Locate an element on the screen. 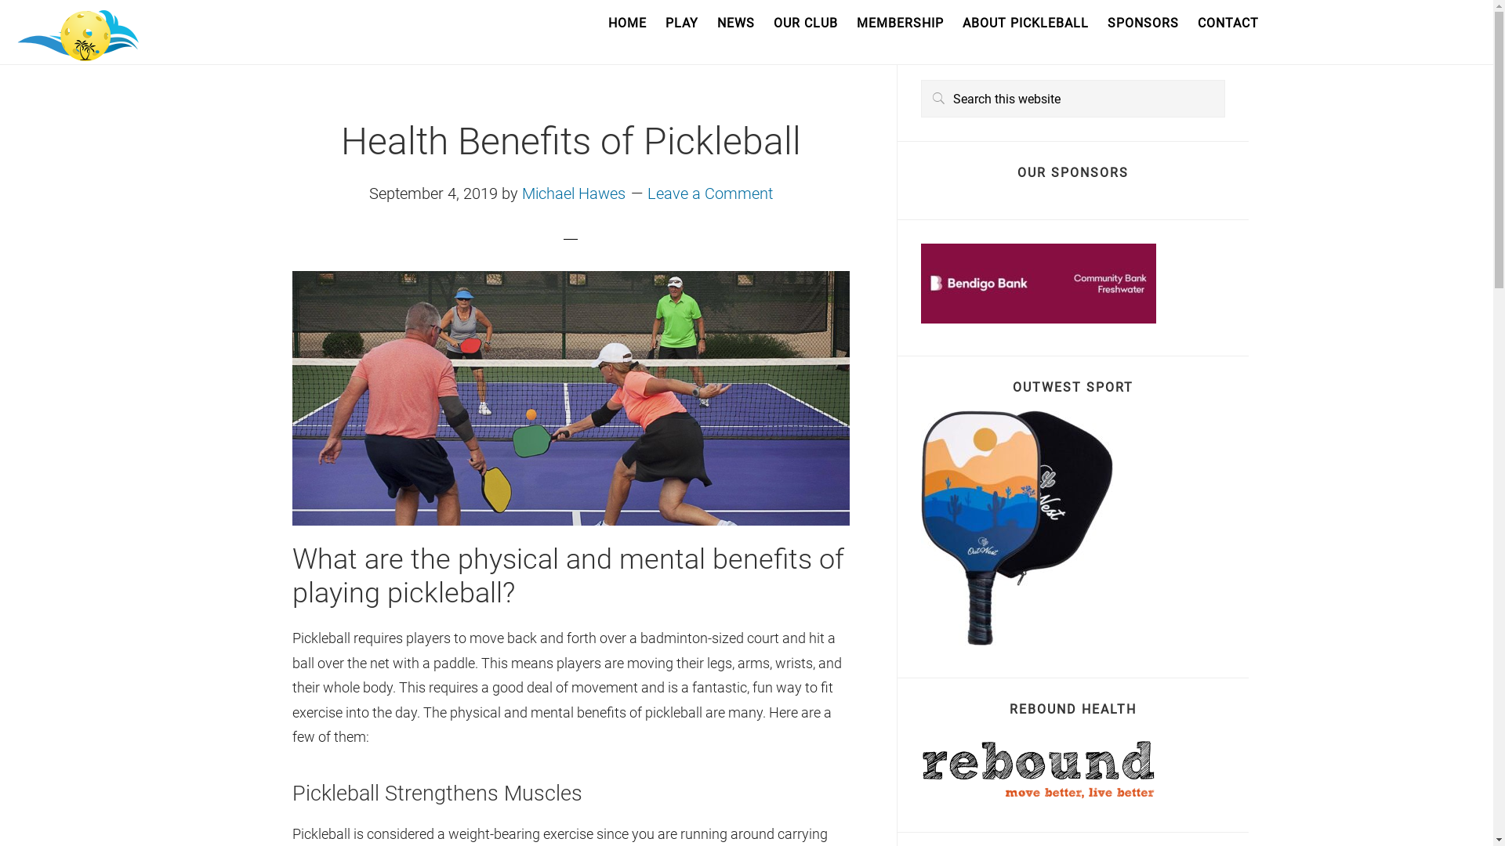 The image size is (1505, 846). OUR CLUB is located at coordinates (806, 23).